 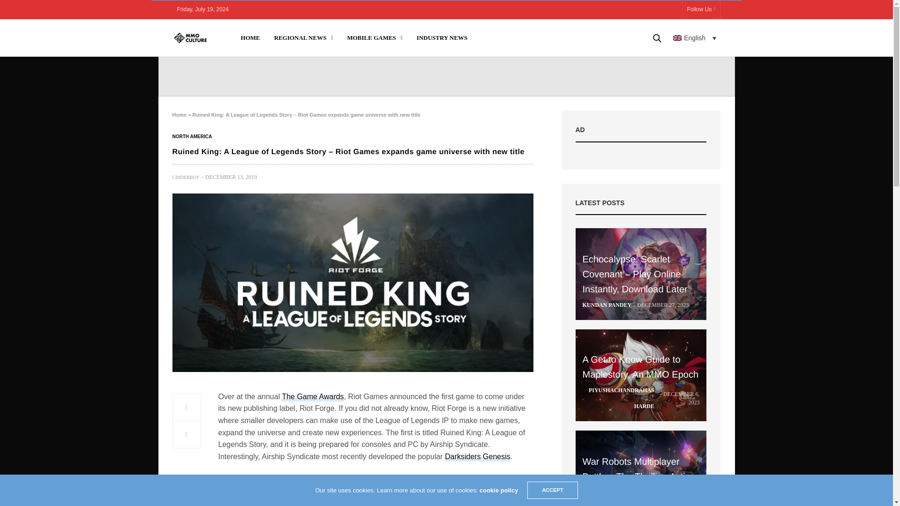 What do you see at coordinates (203, 9) in the screenshot?
I see `Friday, July 19, 2024` at bounding box center [203, 9].